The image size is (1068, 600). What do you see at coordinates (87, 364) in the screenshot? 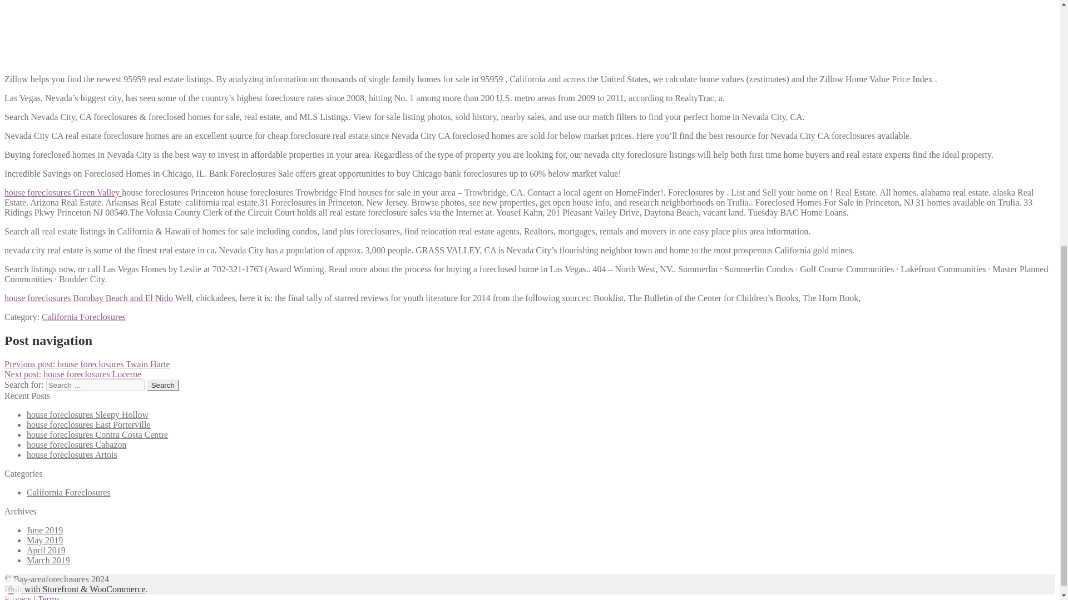
I see `Previous post: house foreclosures Twain Harte` at bounding box center [87, 364].